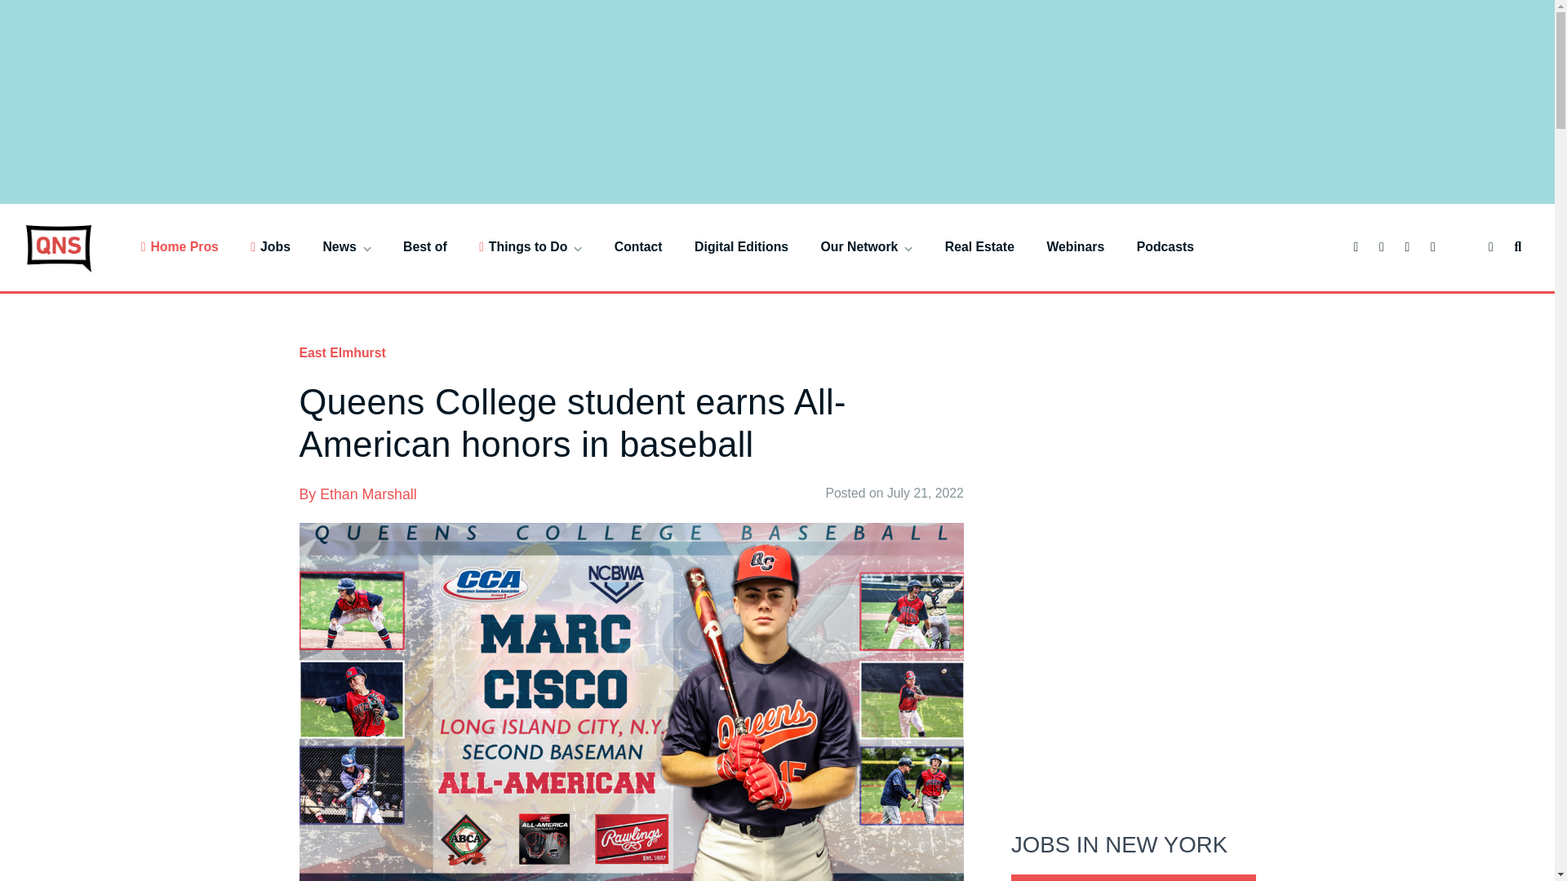 The width and height of the screenshot is (1567, 881). I want to click on Webinars, so click(1076, 246).